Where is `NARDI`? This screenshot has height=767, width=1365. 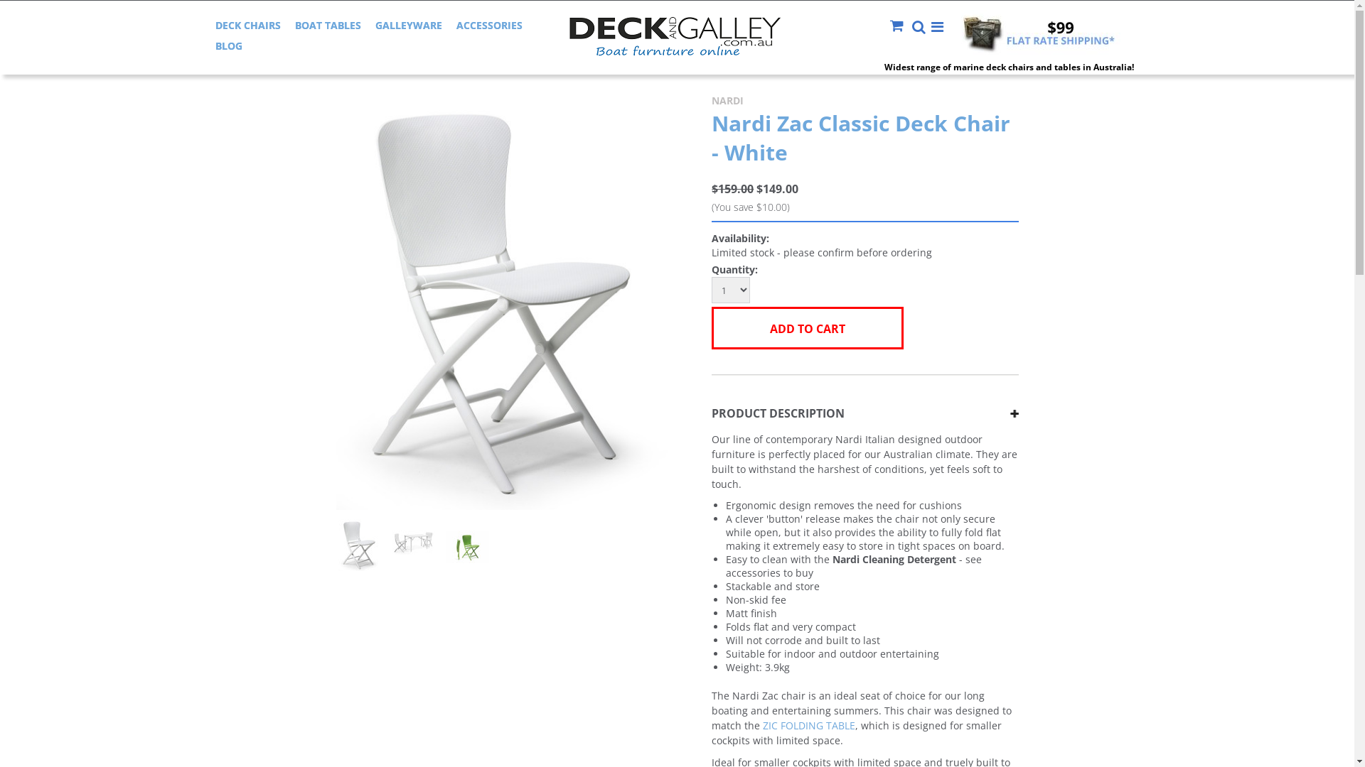
NARDI is located at coordinates (728, 101).